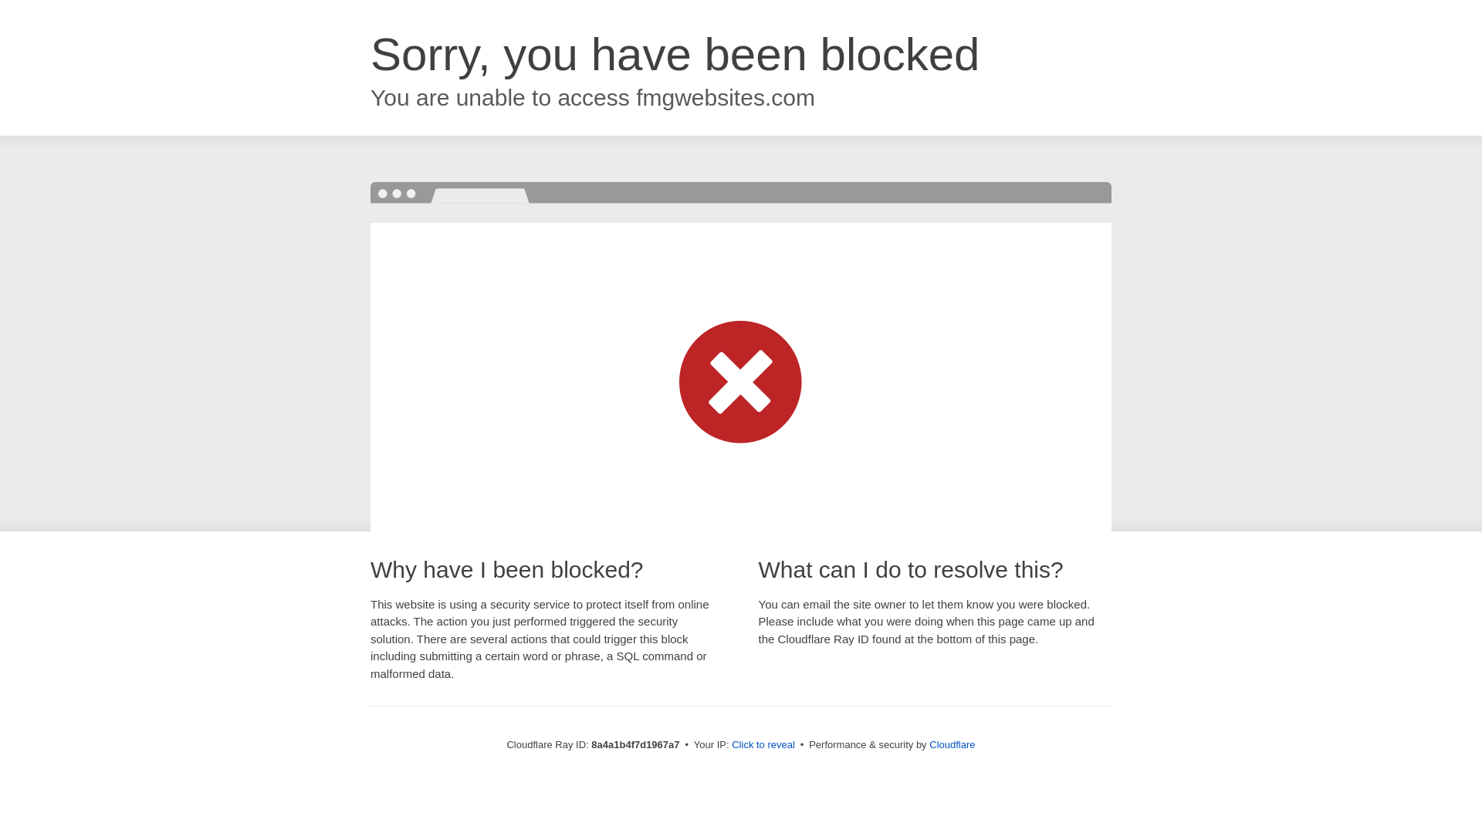  Describe the element at coordinates (952, 744) in the screenshot. I see `Cloudflare` at that location.